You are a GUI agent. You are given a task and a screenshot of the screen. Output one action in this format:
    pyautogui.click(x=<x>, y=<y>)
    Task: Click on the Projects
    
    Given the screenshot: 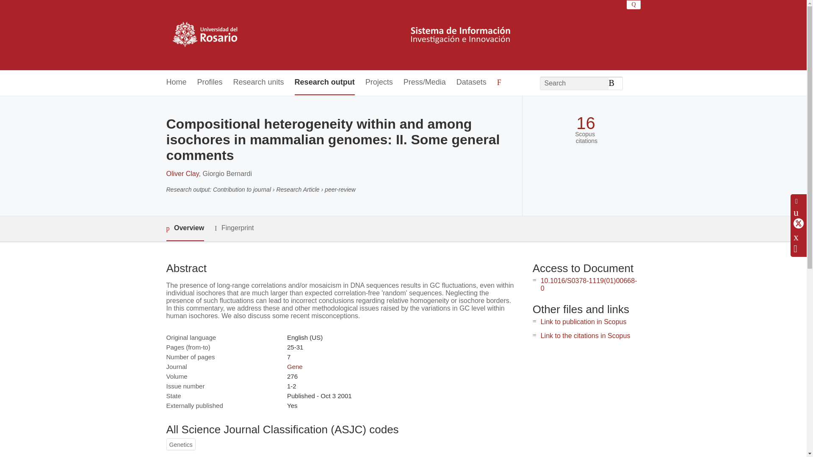 What is the action you would take?
    pyautogui.click(x=379, y=83)
    